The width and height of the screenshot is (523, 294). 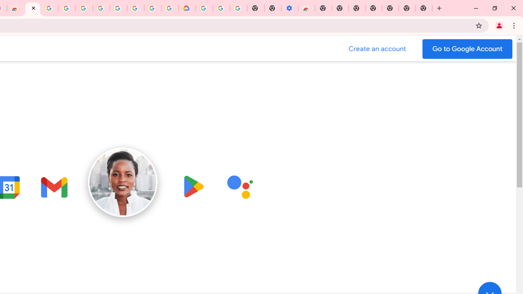 I want to click on New Tab, so click(x=323, y=8).